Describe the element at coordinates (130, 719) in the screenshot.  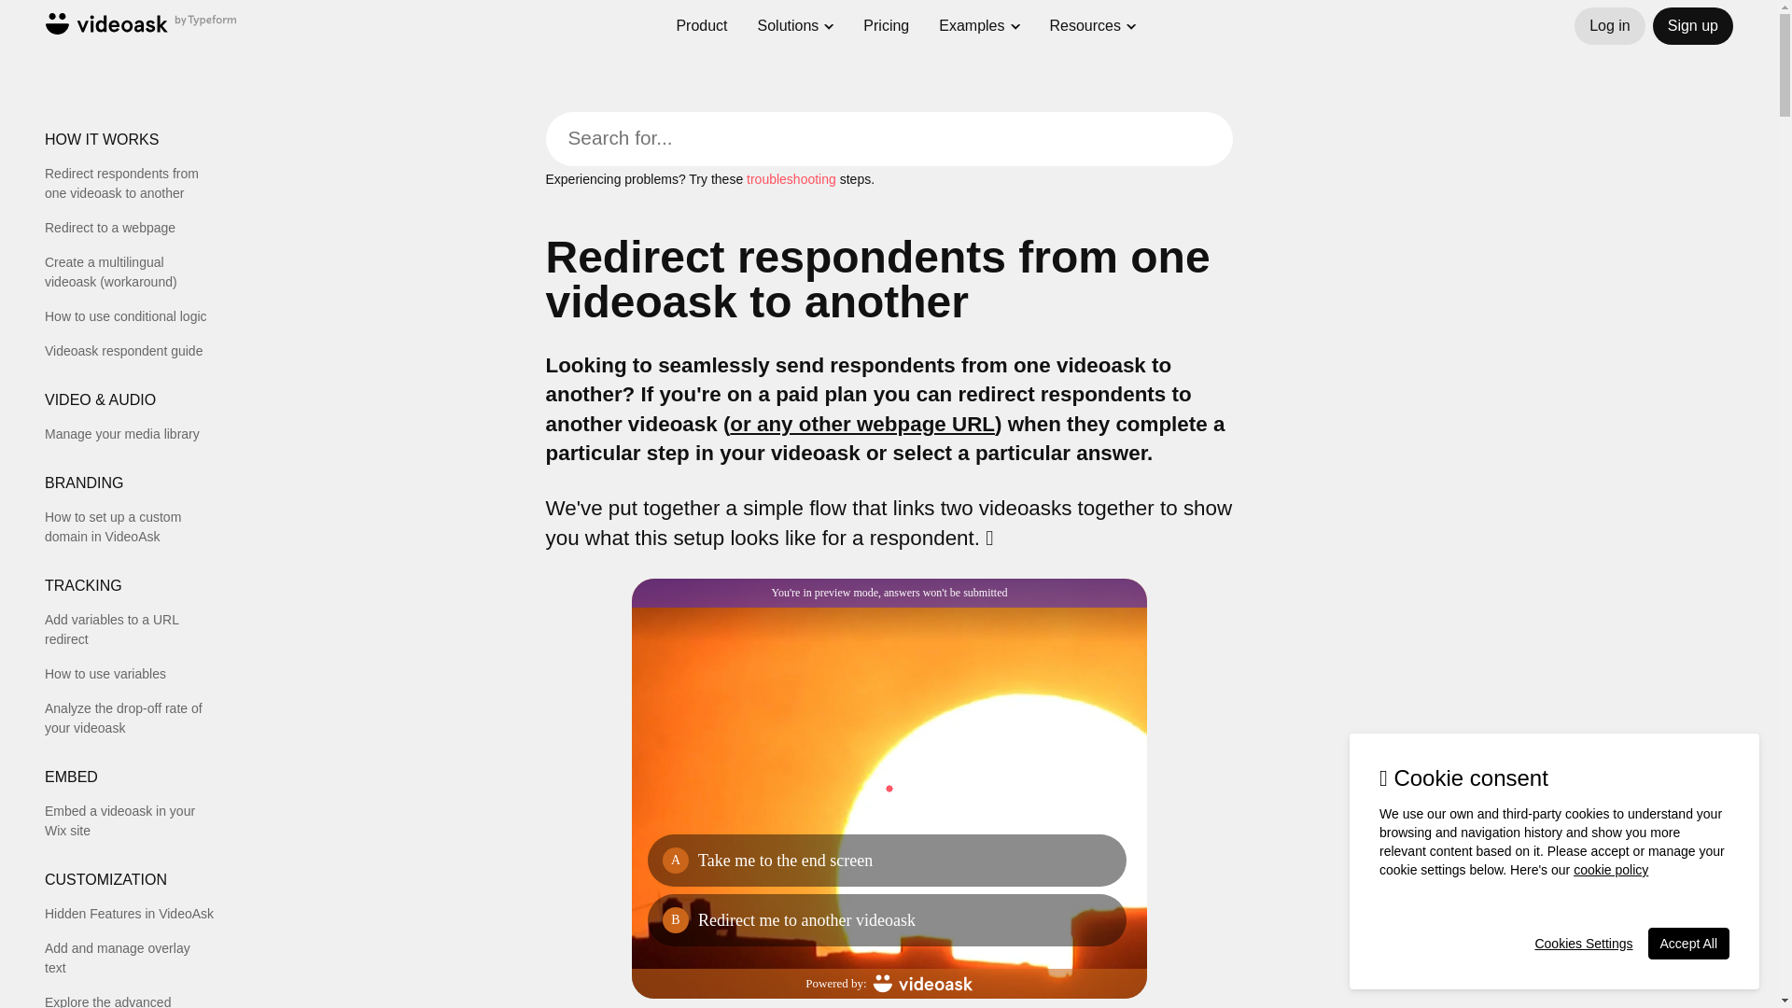
I see `Analyze the drop-off rate of your videoask` at that location.